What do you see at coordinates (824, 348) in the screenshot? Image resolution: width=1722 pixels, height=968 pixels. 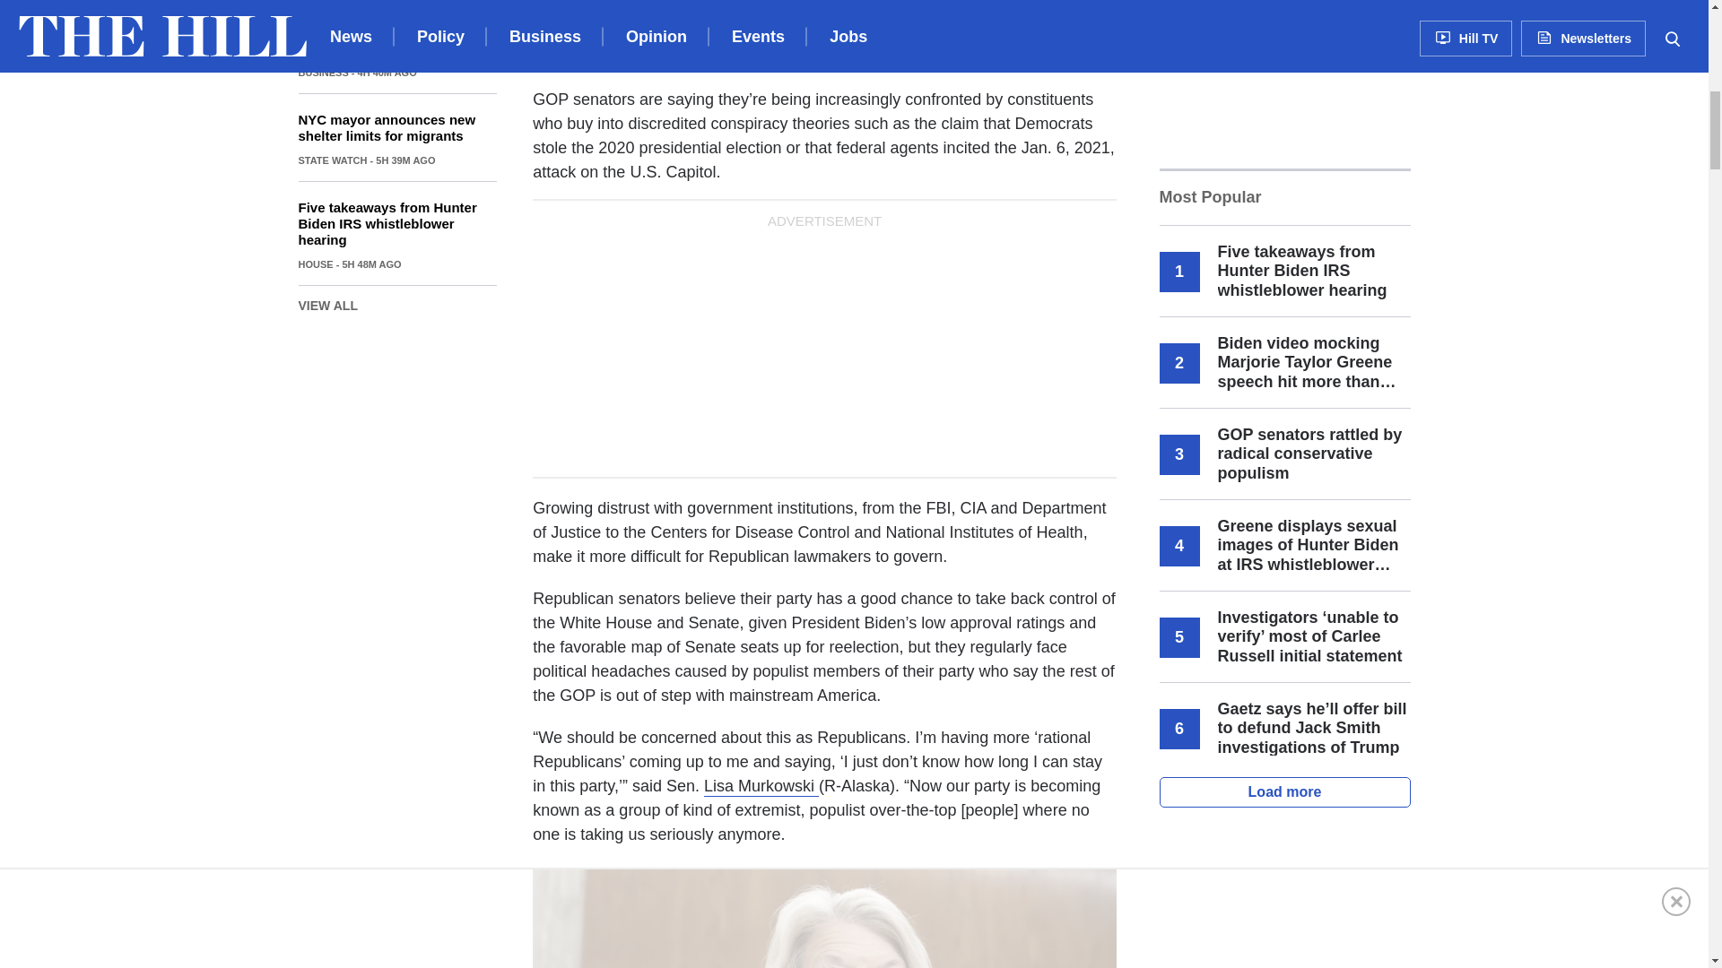 I see `3rd party ad content` at bounding box center [824, 348].